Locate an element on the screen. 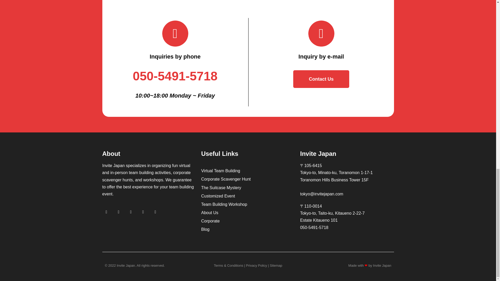  Linkedin is located at coordinates (131, 212).